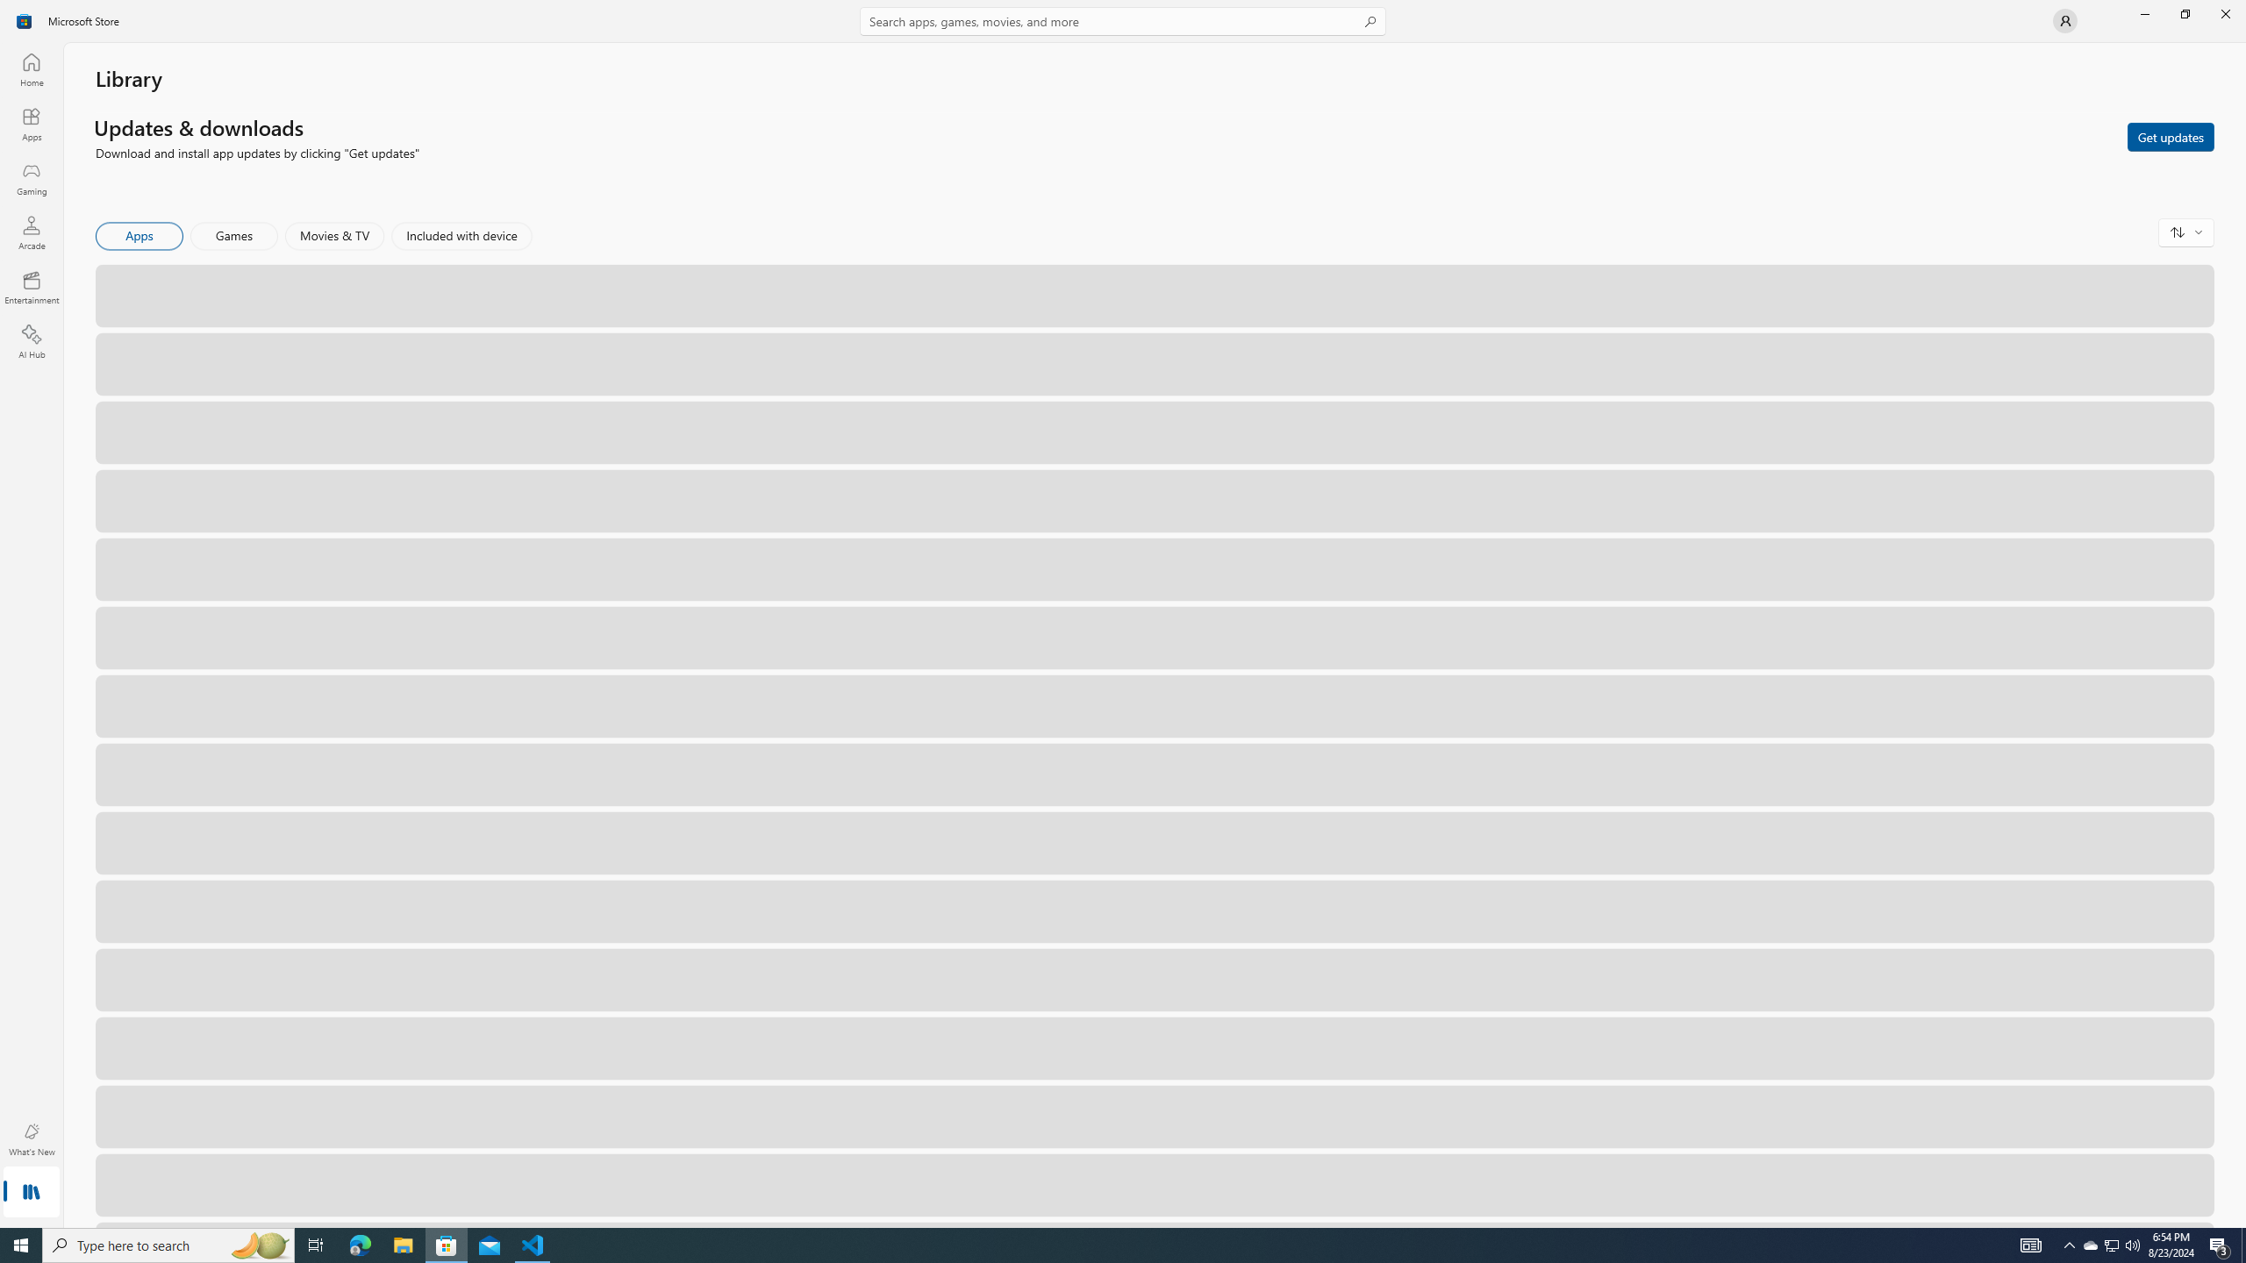  What do you see at coordinates (1123, 21) in the screenshot?
I see `Search` at bounding box center [1123, 21].